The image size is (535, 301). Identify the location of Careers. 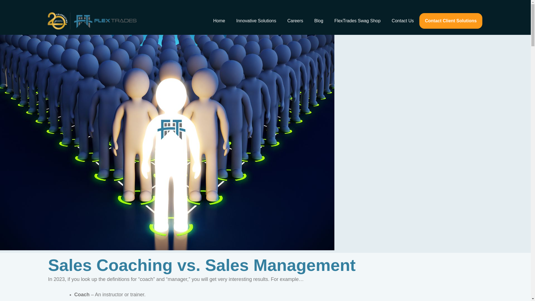
(295, 21).